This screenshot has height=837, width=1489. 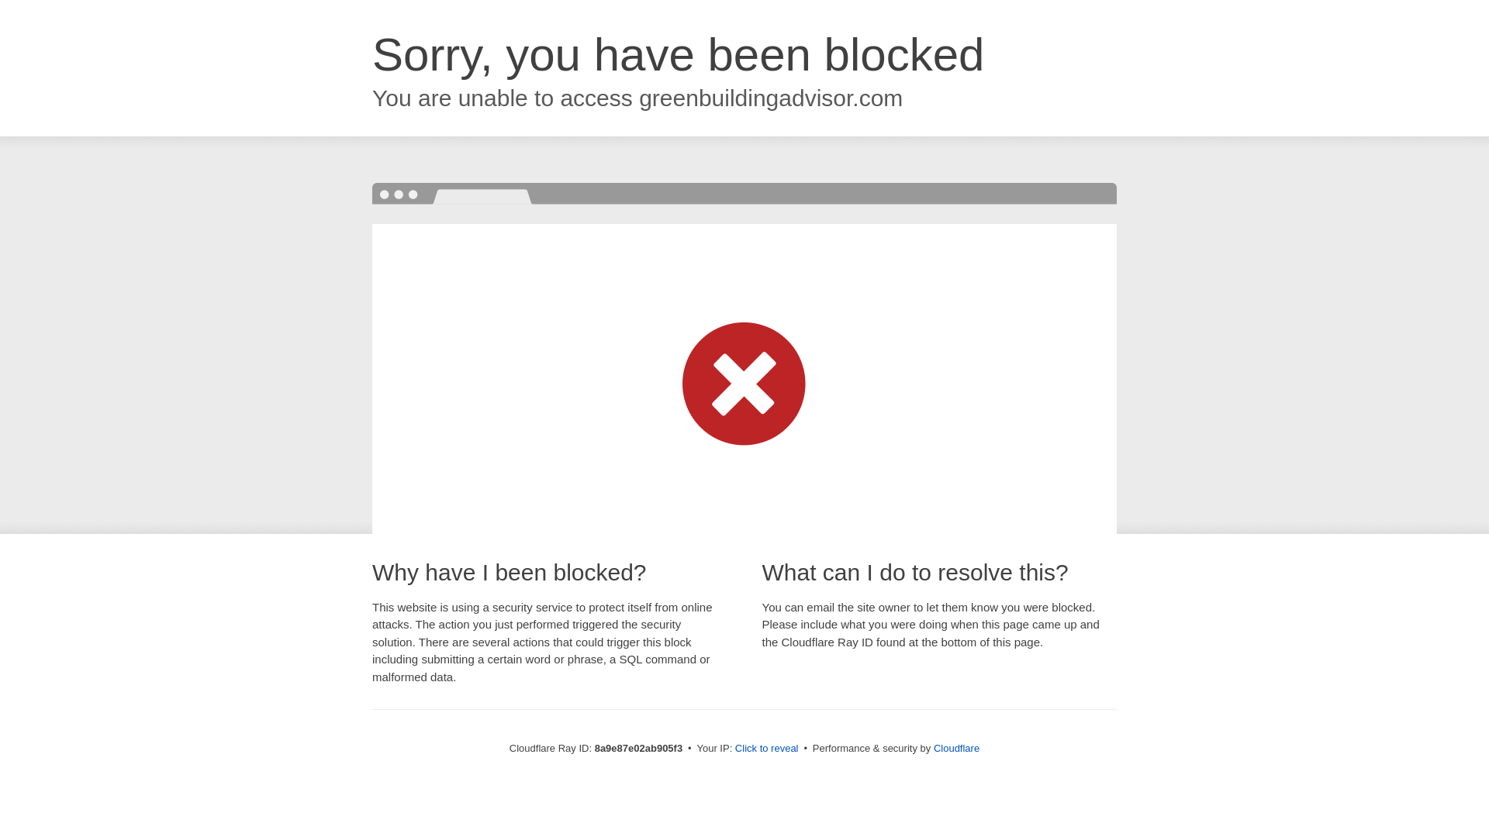 What do you see at coordinates (766, 749) in the screenshot?
I see `Click to reveal` at bounding box center [766, 749].